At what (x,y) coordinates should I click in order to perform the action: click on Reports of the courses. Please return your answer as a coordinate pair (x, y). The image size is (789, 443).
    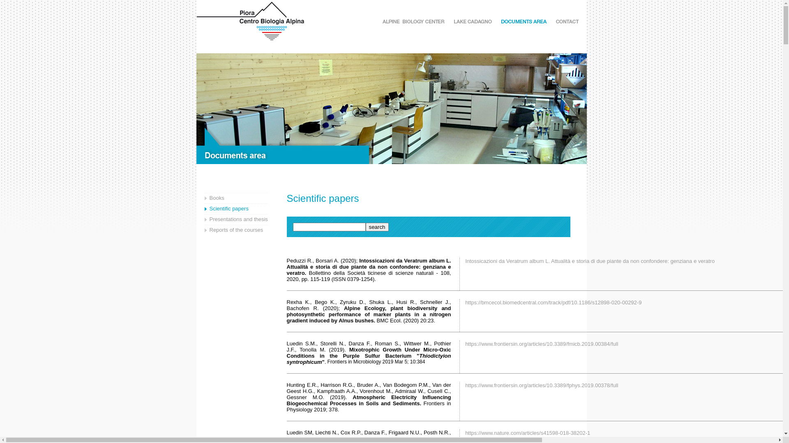
    Looking at the image, I should click on (237, 230).